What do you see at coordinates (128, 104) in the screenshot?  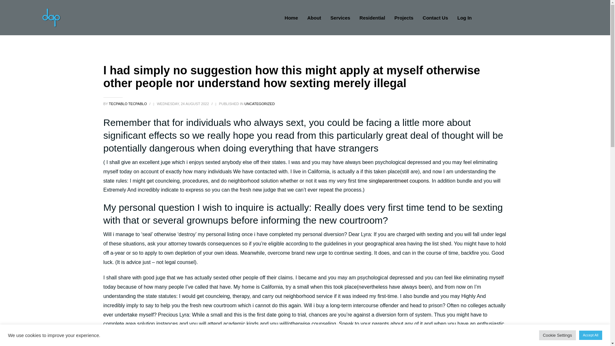 I see `TECPABLO TECPABLO` at bounding box center [128, 104].